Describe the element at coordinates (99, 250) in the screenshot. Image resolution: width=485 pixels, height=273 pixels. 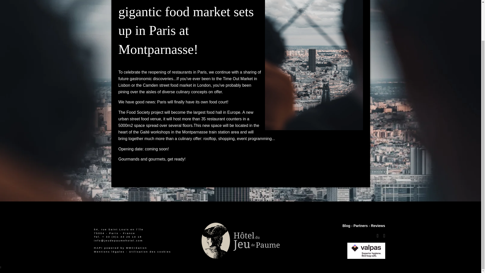
I see `HAPI` at that location.